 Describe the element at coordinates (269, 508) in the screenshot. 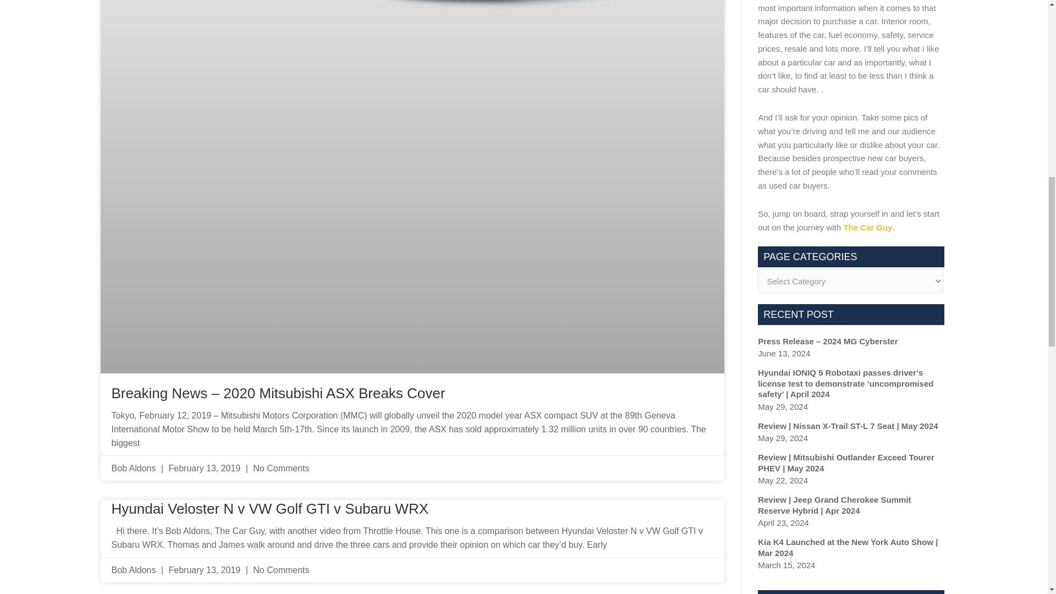

I see `Hyundai Veloster N v VW Golf GTI v Subaru WRX` at that location.